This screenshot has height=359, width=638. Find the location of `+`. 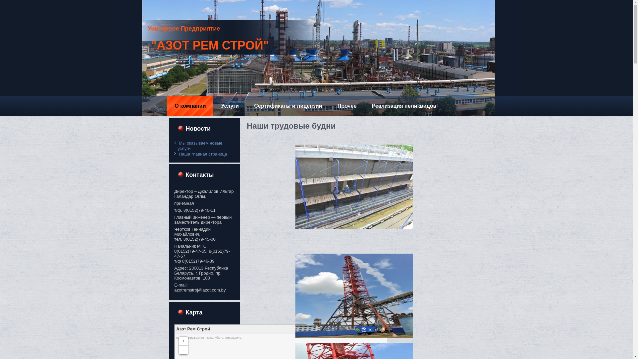

+ is located at coordinates (183, 341).